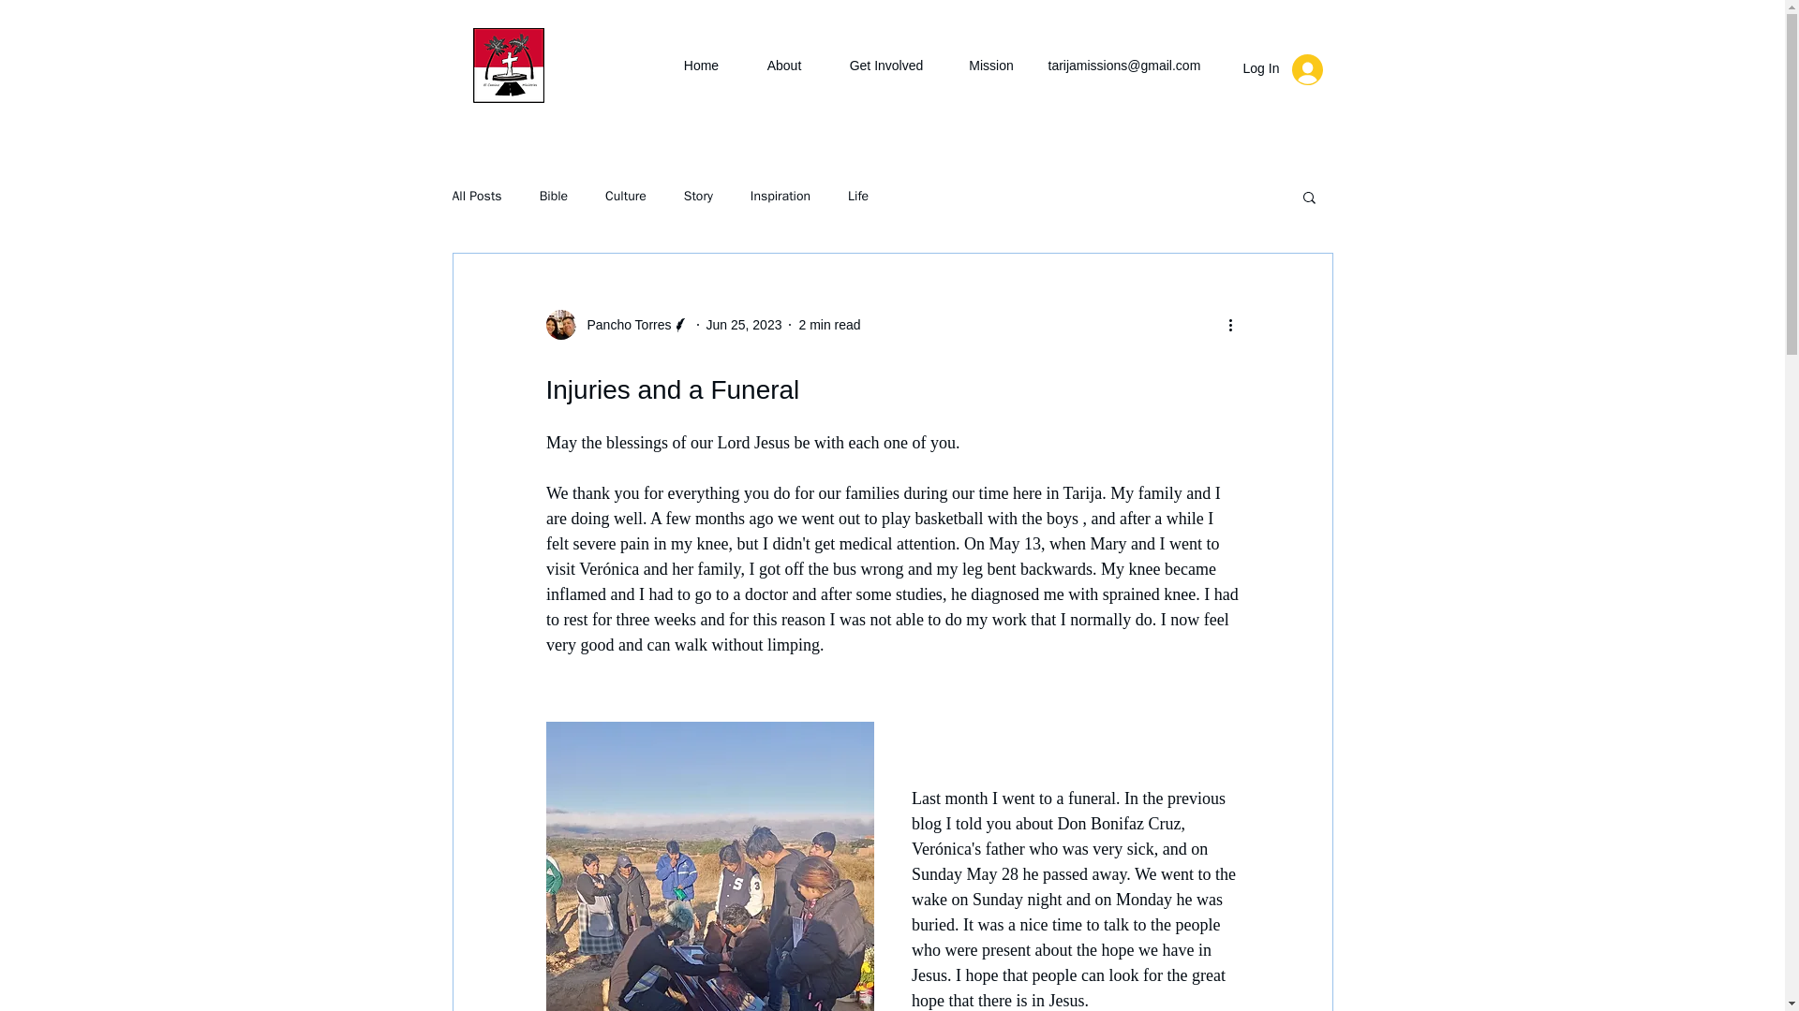 This screenshot has height=1011, width=1799. Describe the element at coordinates (783, 66) in the screenshot. I see `About` at that location.